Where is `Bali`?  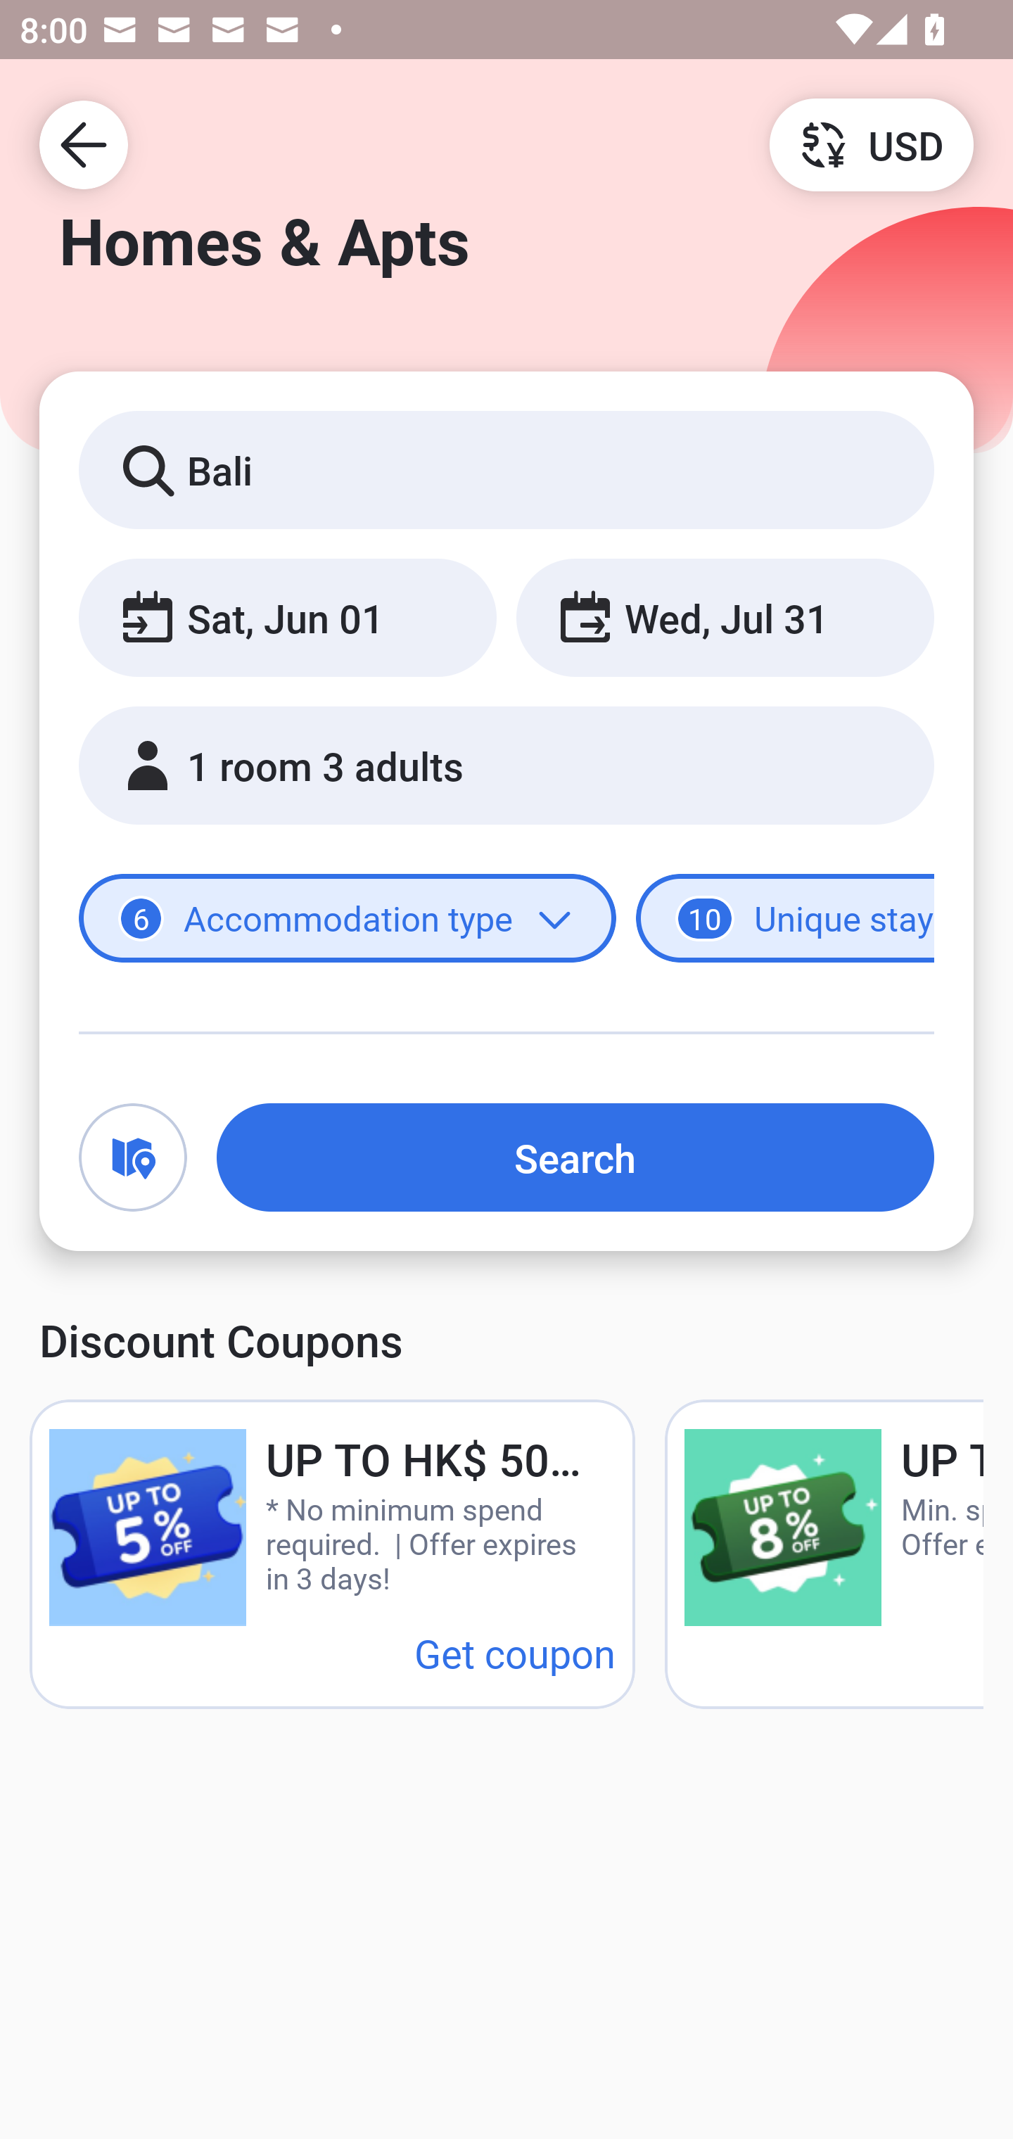 Bali is located at coordinates (507, 469).